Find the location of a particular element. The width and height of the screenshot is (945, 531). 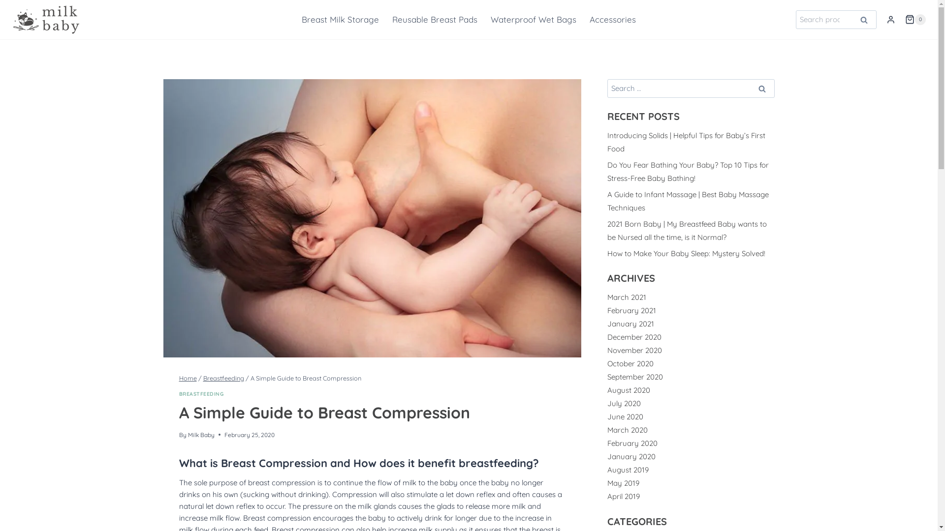

April 2019 is located at coordinates (624, 497).